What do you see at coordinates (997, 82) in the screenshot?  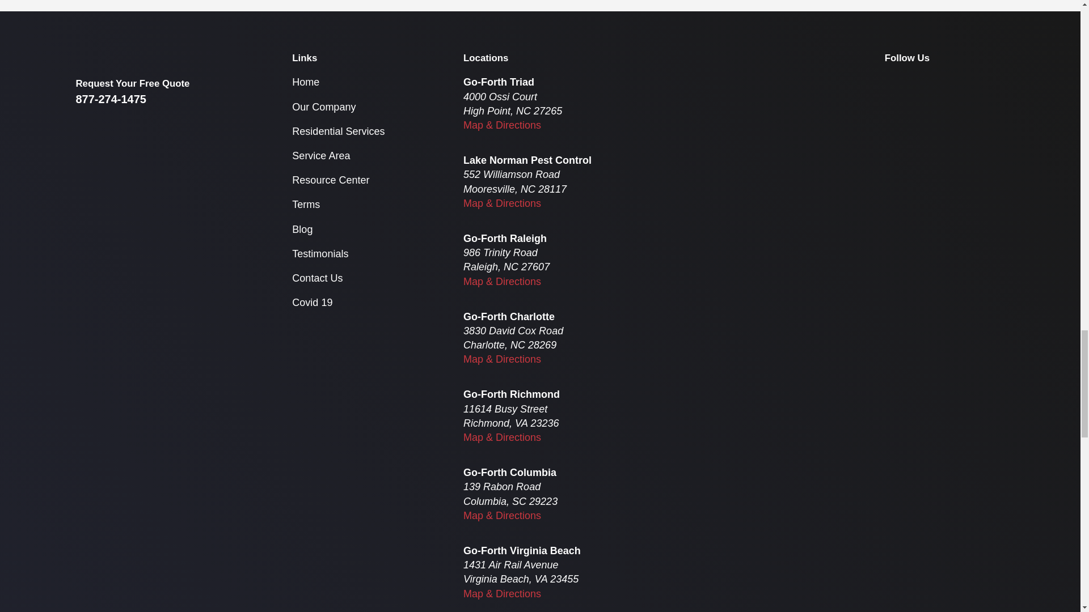 I see `LinkedIn` at bounding box center [997, 82].